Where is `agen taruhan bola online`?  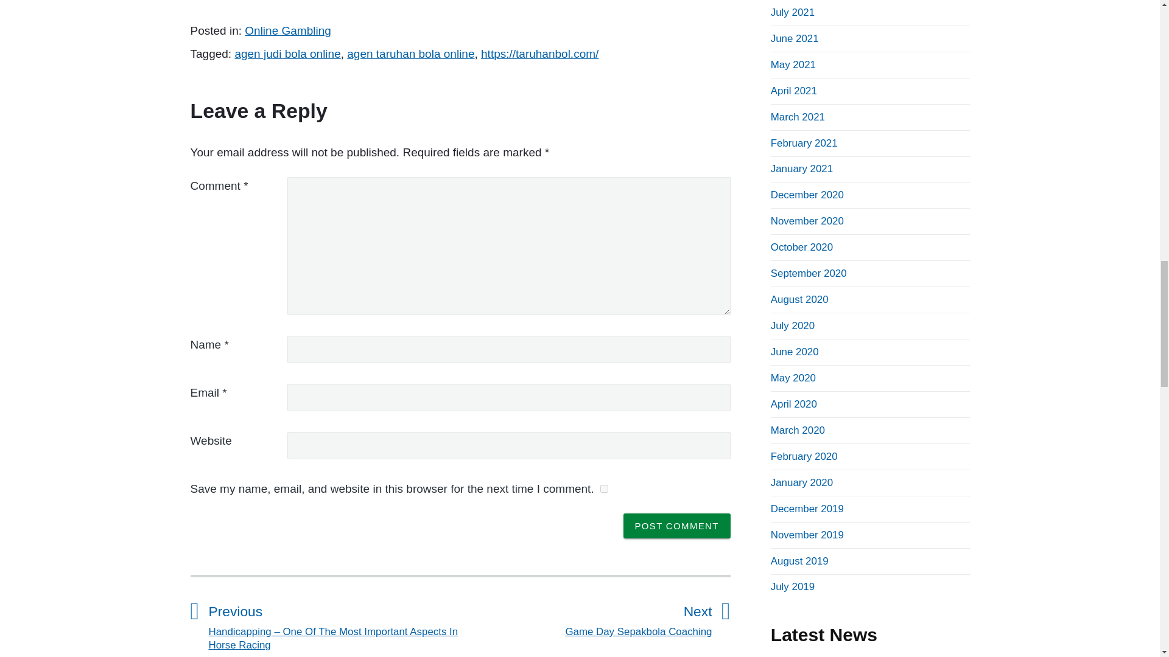 agen taruhan bola online is located at coordinates (410, 54).